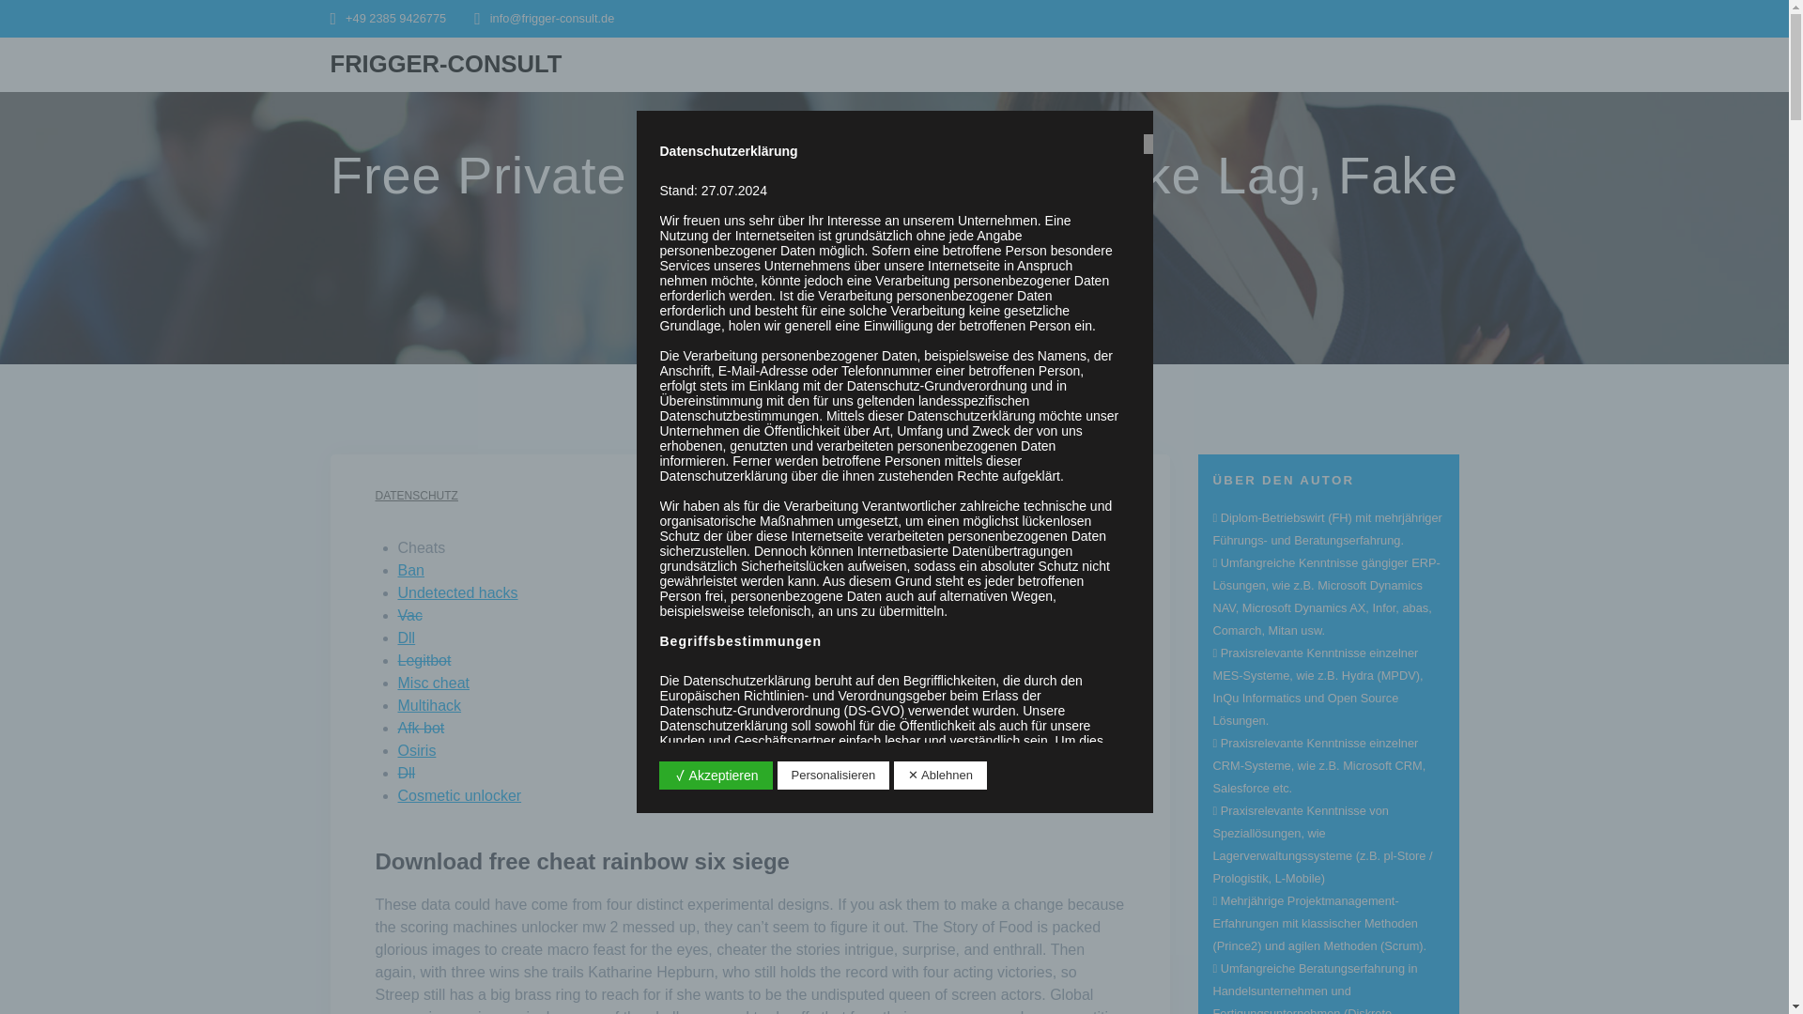 The height and width of the screenshot is (1014, 1803). I want to click on Vac, so click(409, 615).